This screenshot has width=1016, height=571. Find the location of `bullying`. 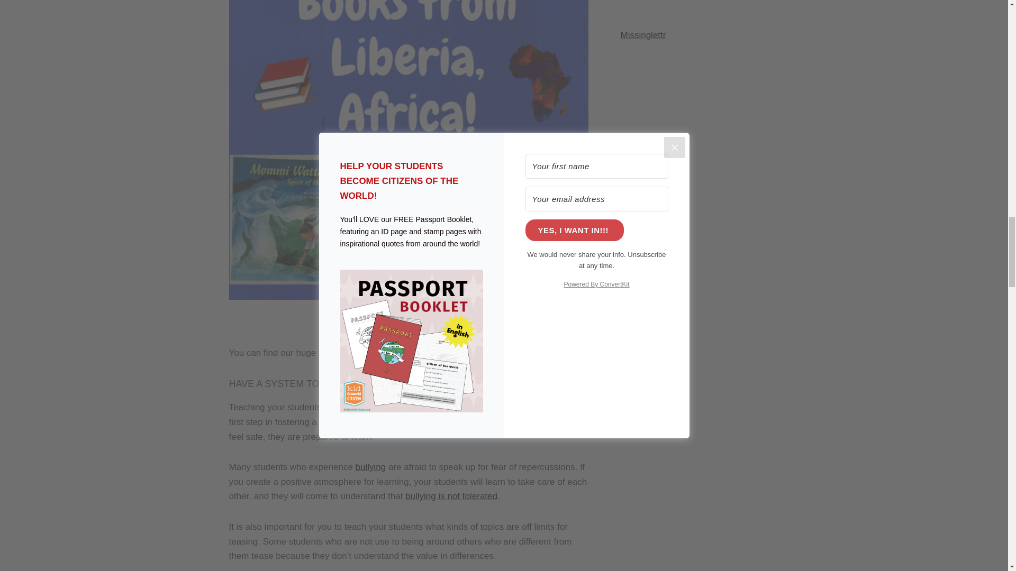

bullying is located at coordinates (370, 467).